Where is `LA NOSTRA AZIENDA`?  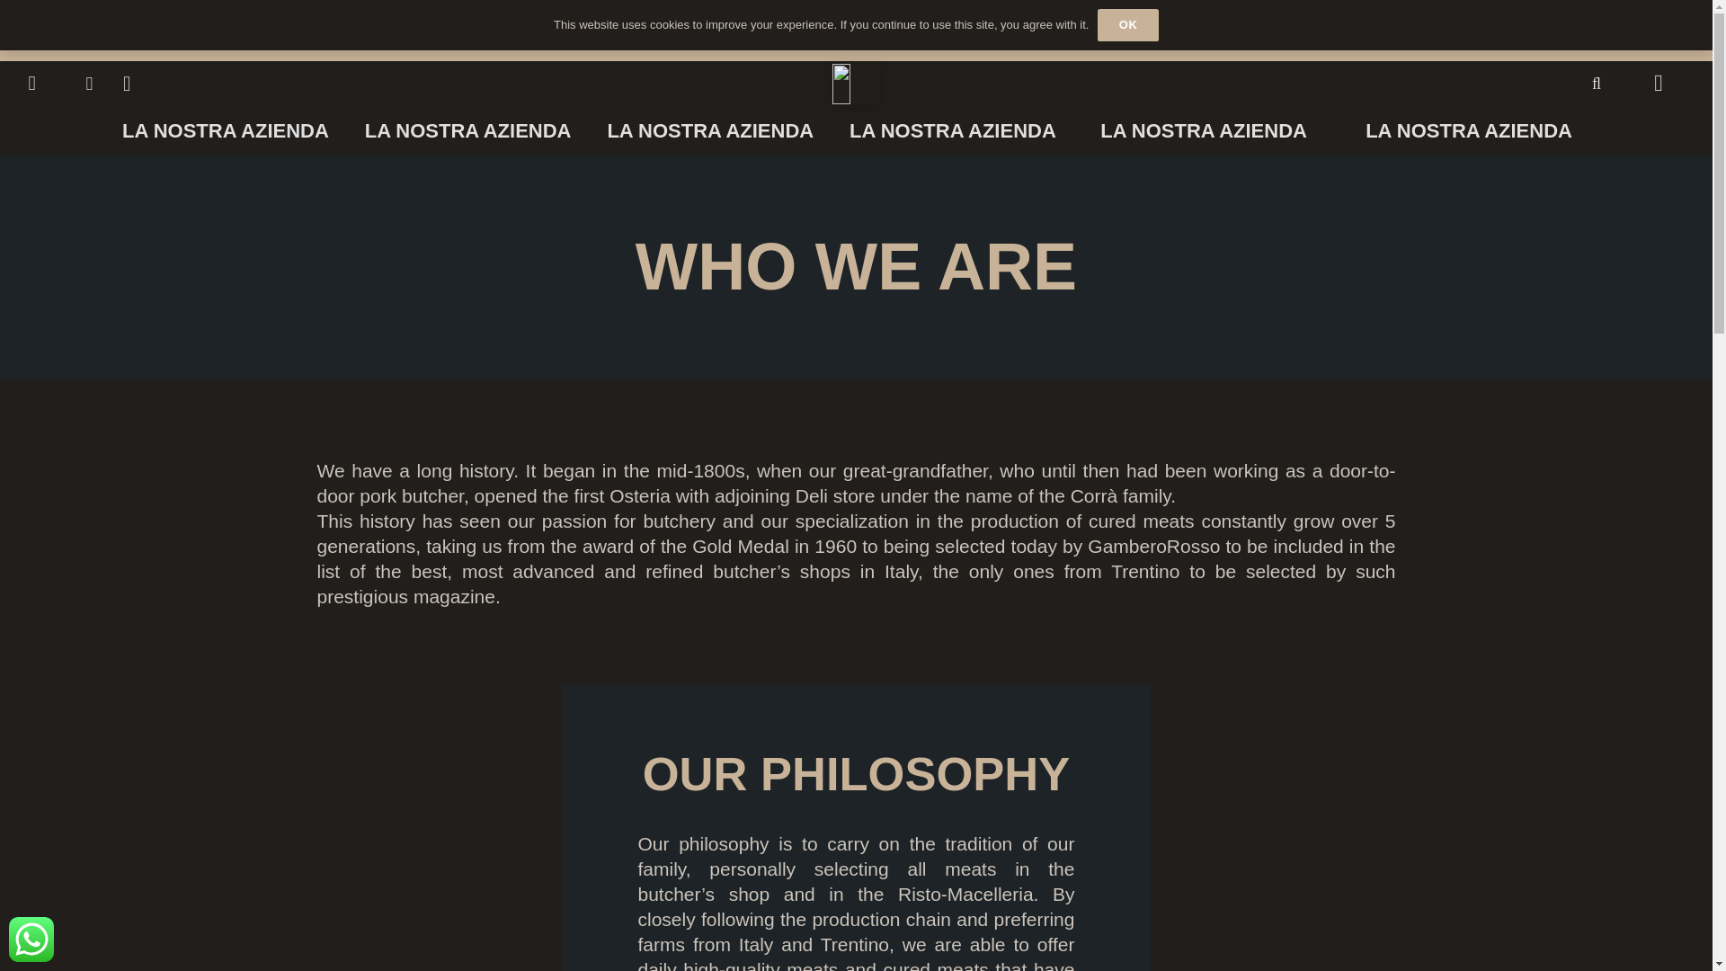 LA NOSTRA AZIENDA is located at coordinates (226, 129).